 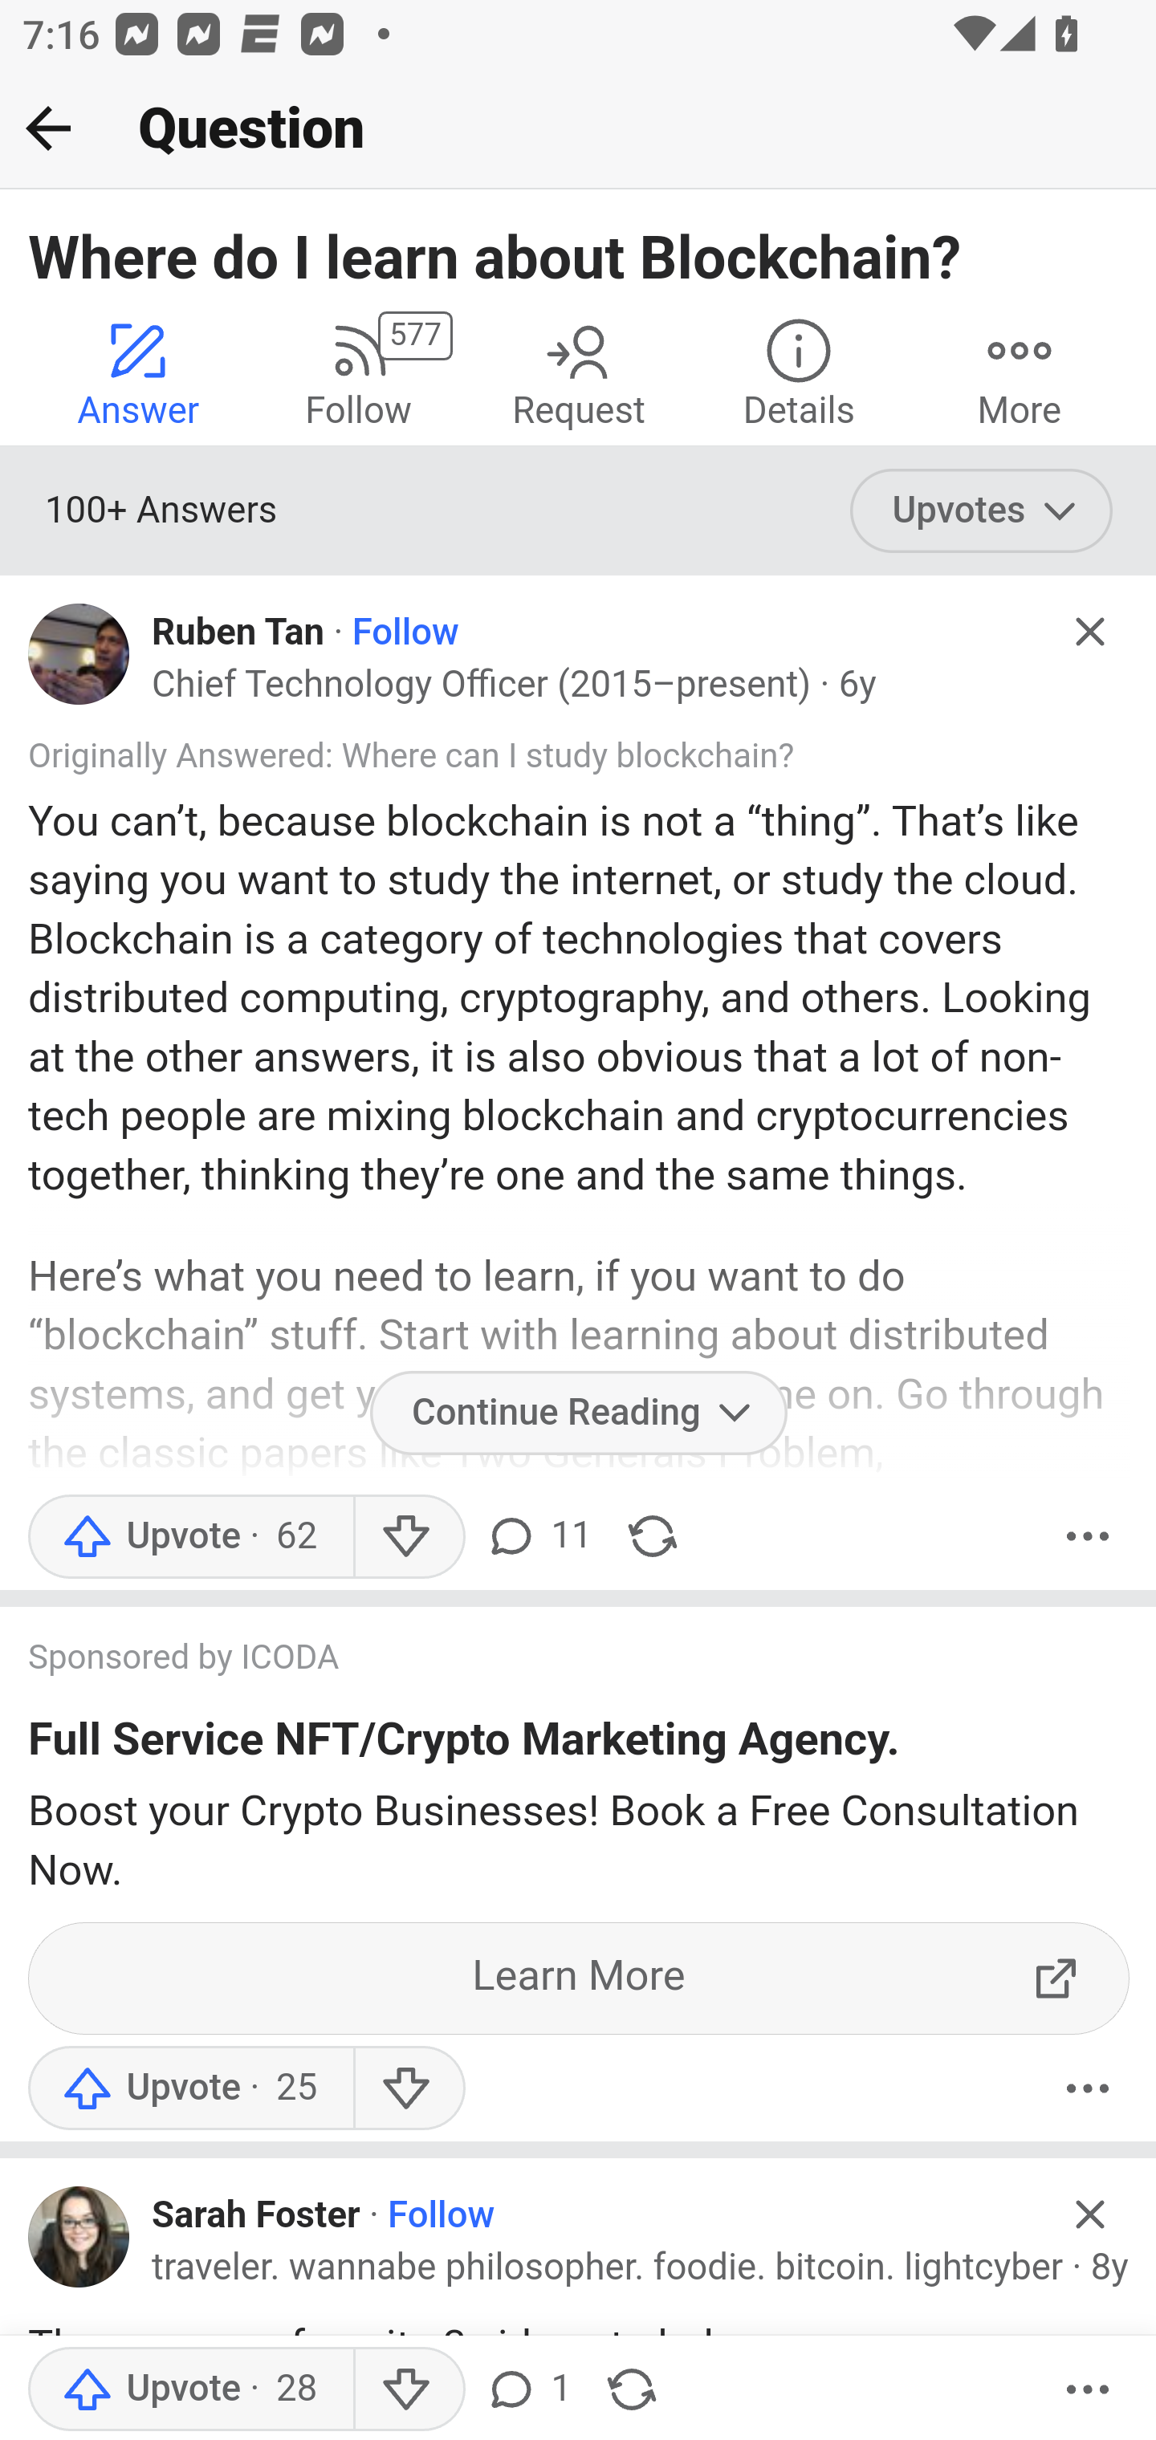 What do you see at coordinates (138, 373) in the screenshot?
I see `Answer` at bounding box center [138, 373].